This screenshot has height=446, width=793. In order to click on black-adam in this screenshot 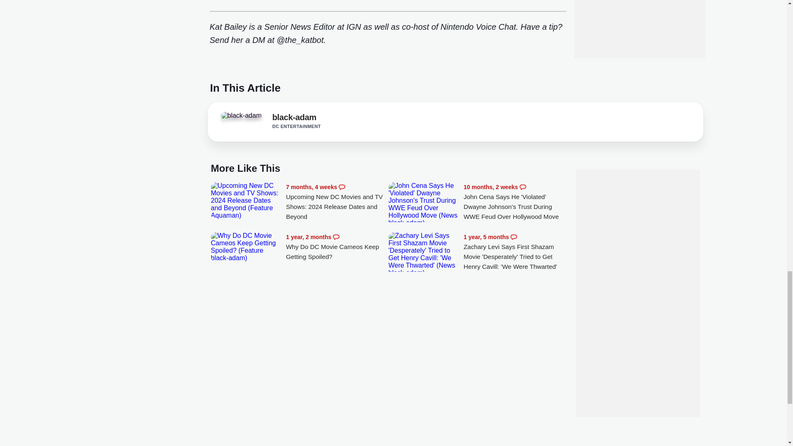, I will do `click(241, 116)`.